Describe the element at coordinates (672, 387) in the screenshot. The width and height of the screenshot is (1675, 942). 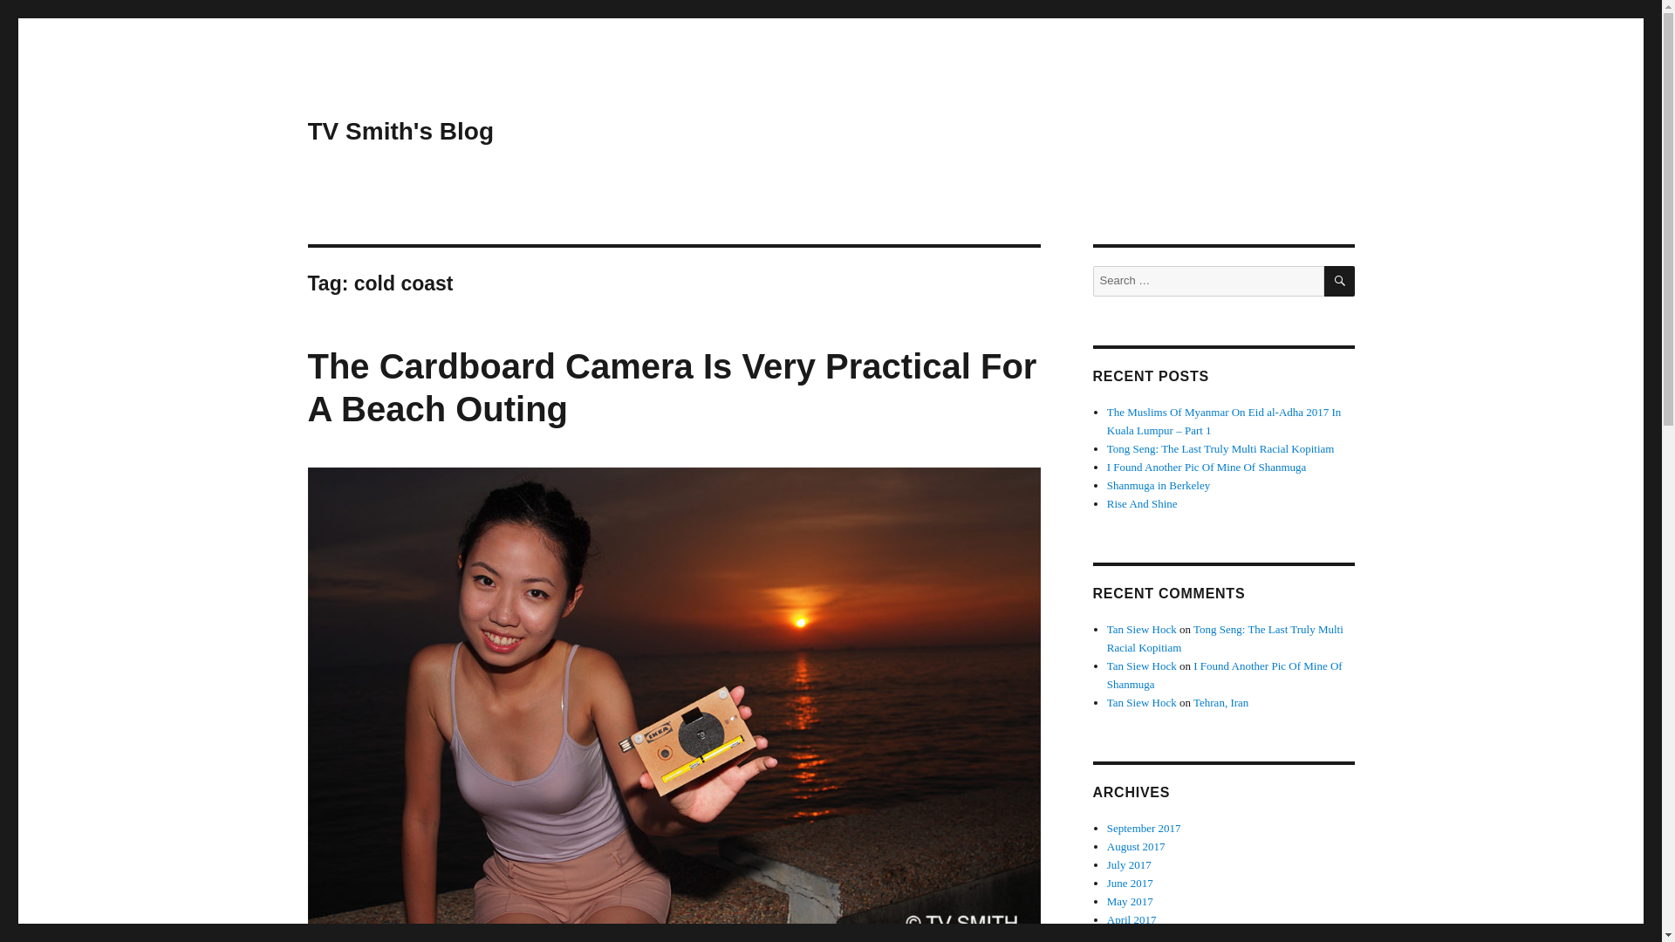
I see `The Cardboard Camera Is Very Practical For A Beach Outing` at that location.